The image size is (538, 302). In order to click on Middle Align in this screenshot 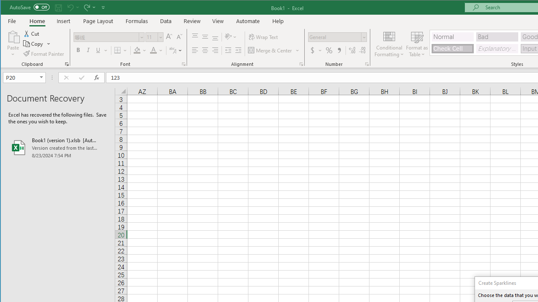, I will do `click(205, 37)`.